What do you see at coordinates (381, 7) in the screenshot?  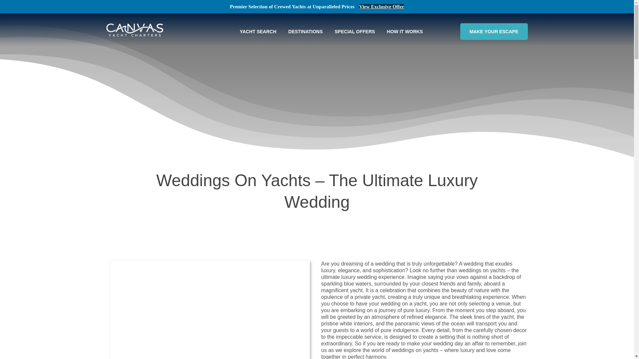 I see `View Exclusive Offer` at bounding box center [381, 7].